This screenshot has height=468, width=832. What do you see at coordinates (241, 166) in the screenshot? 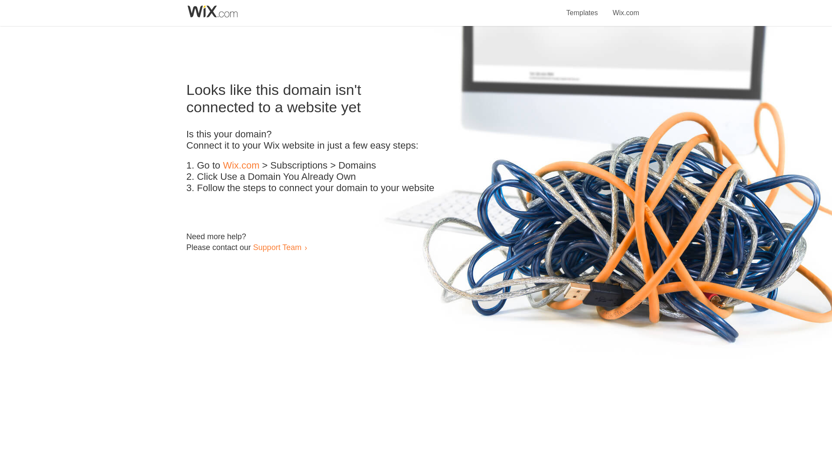
I see `Wix.com` at bounding box center [241, 166].